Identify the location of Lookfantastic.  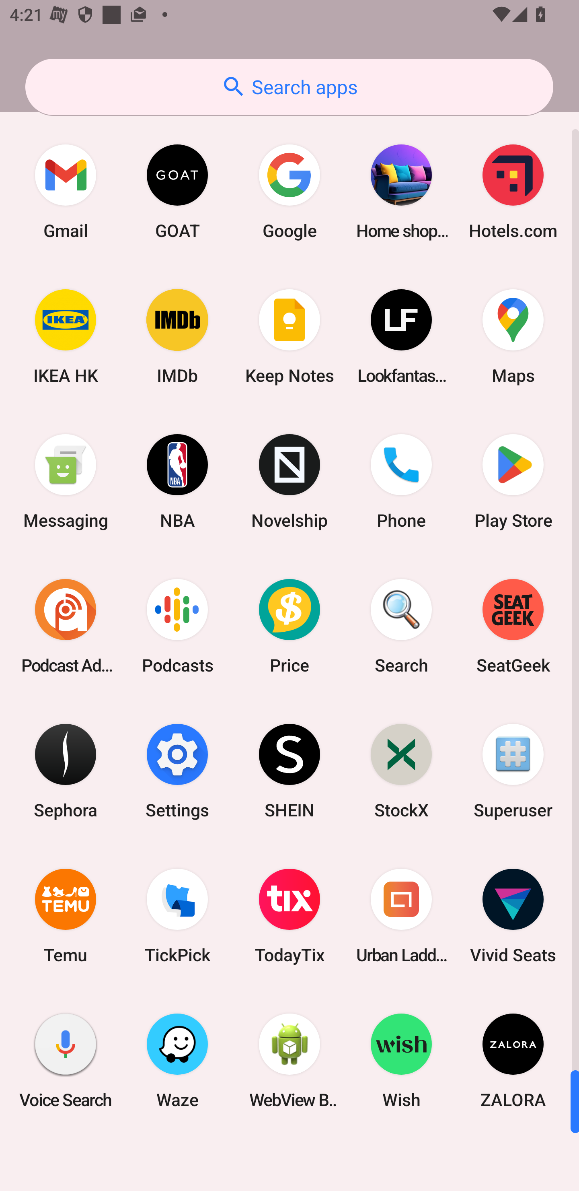
(401, 336).